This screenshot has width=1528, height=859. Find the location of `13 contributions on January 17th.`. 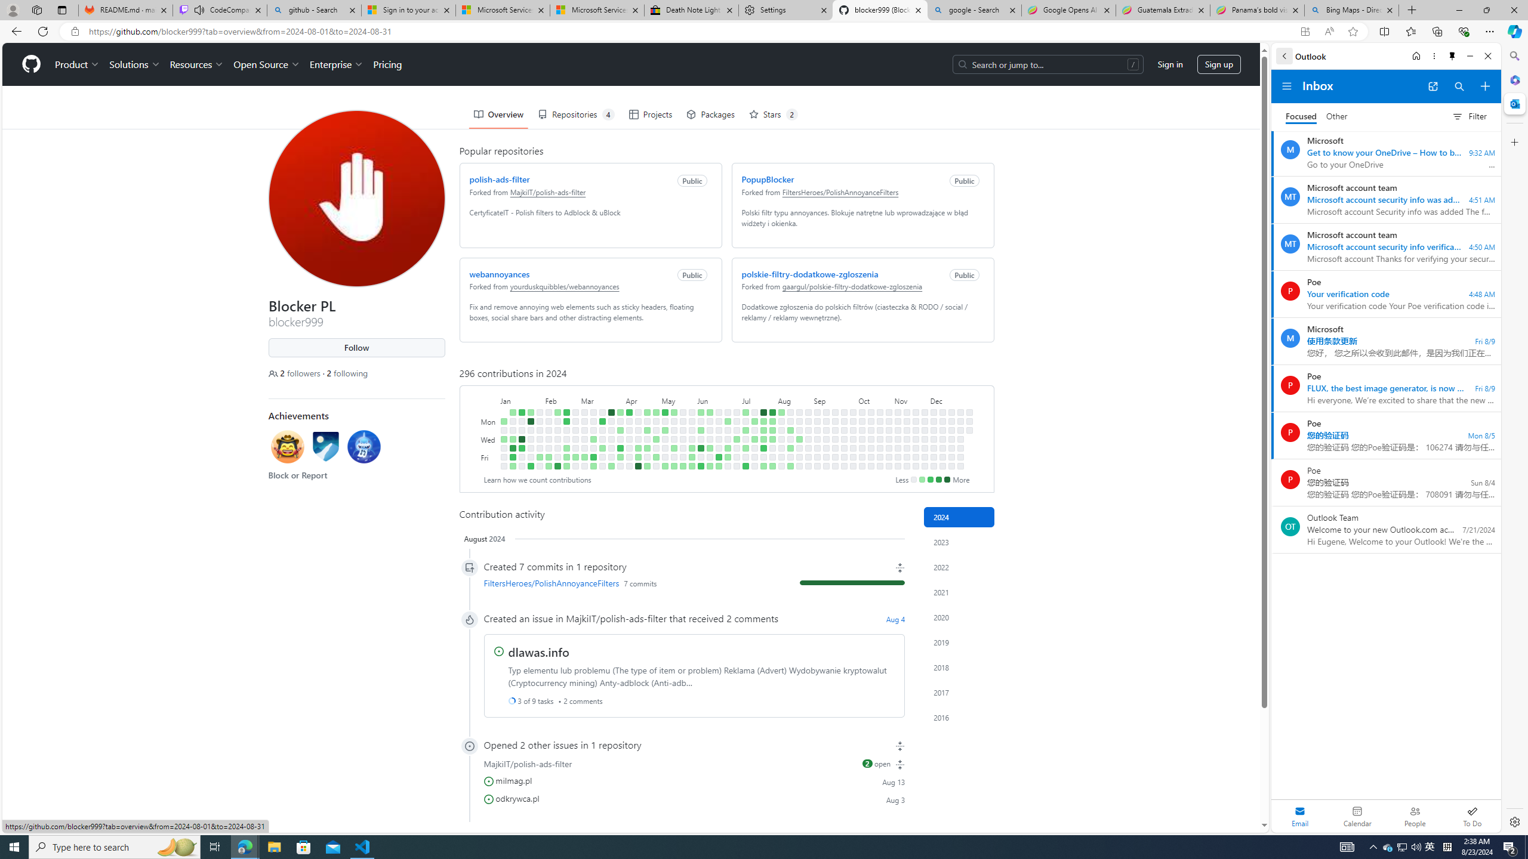

13 contributions on January 17th. is located at coordinates (522, 439).